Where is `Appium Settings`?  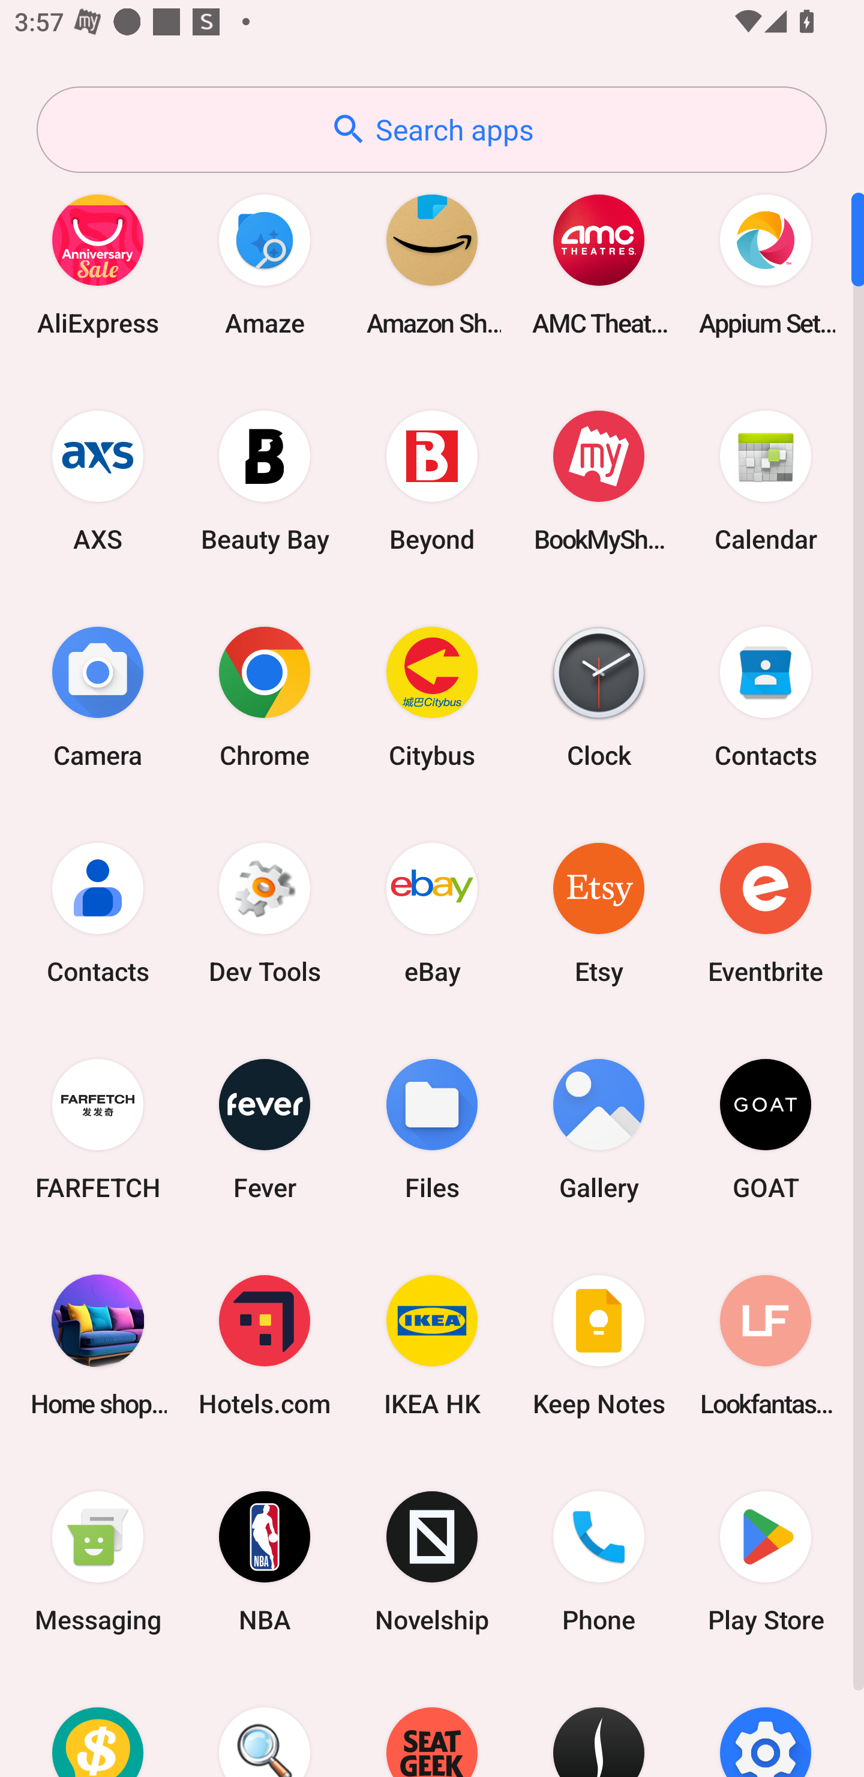 Appium Settings is located at coordinates (766, 264).